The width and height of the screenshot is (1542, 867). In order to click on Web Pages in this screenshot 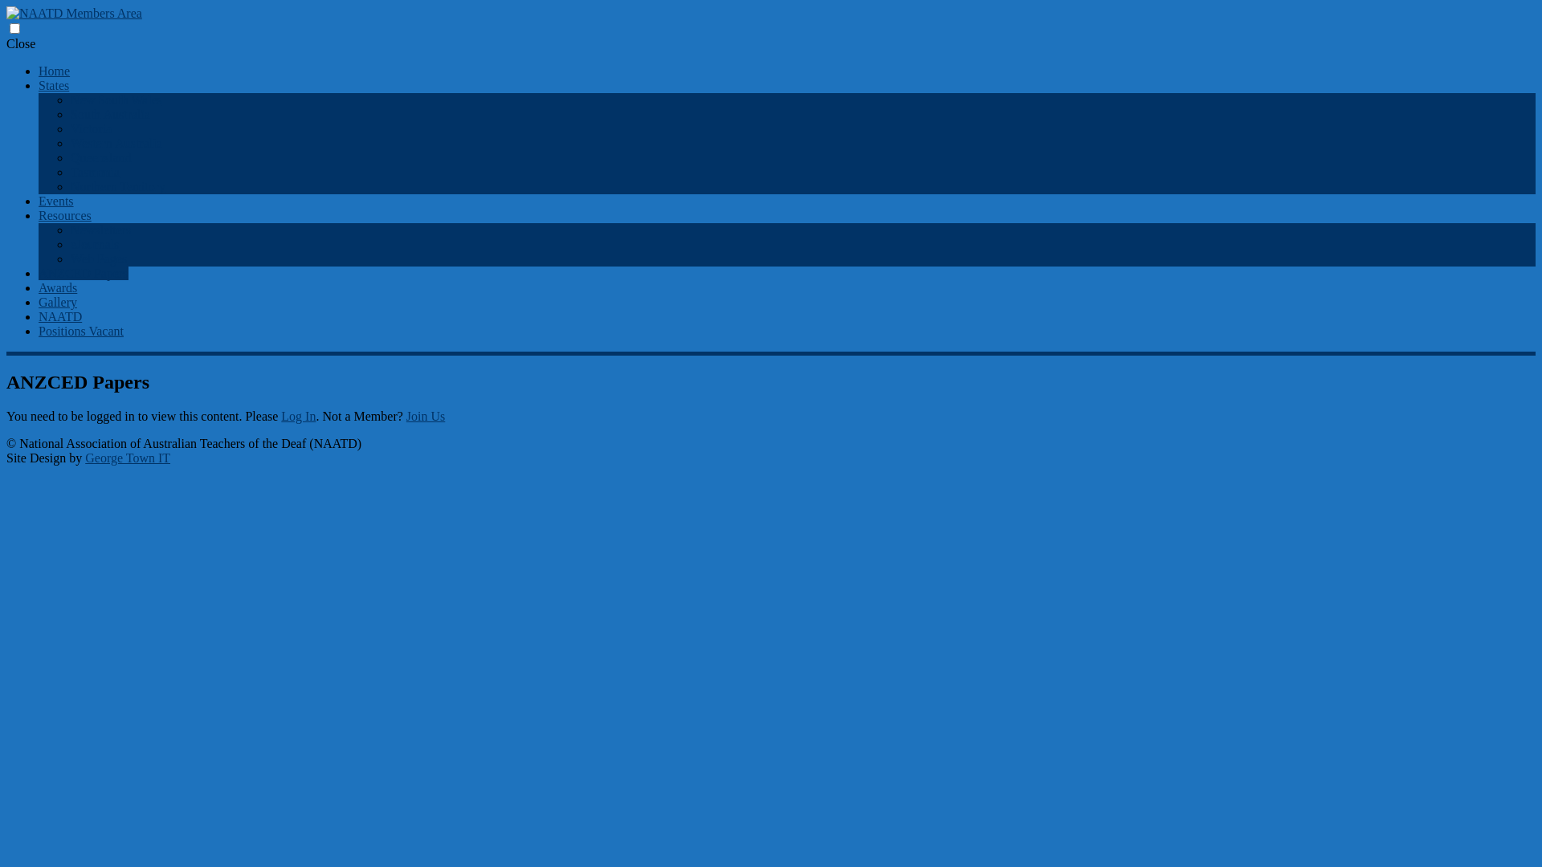, I will do `click(99, 258)`.